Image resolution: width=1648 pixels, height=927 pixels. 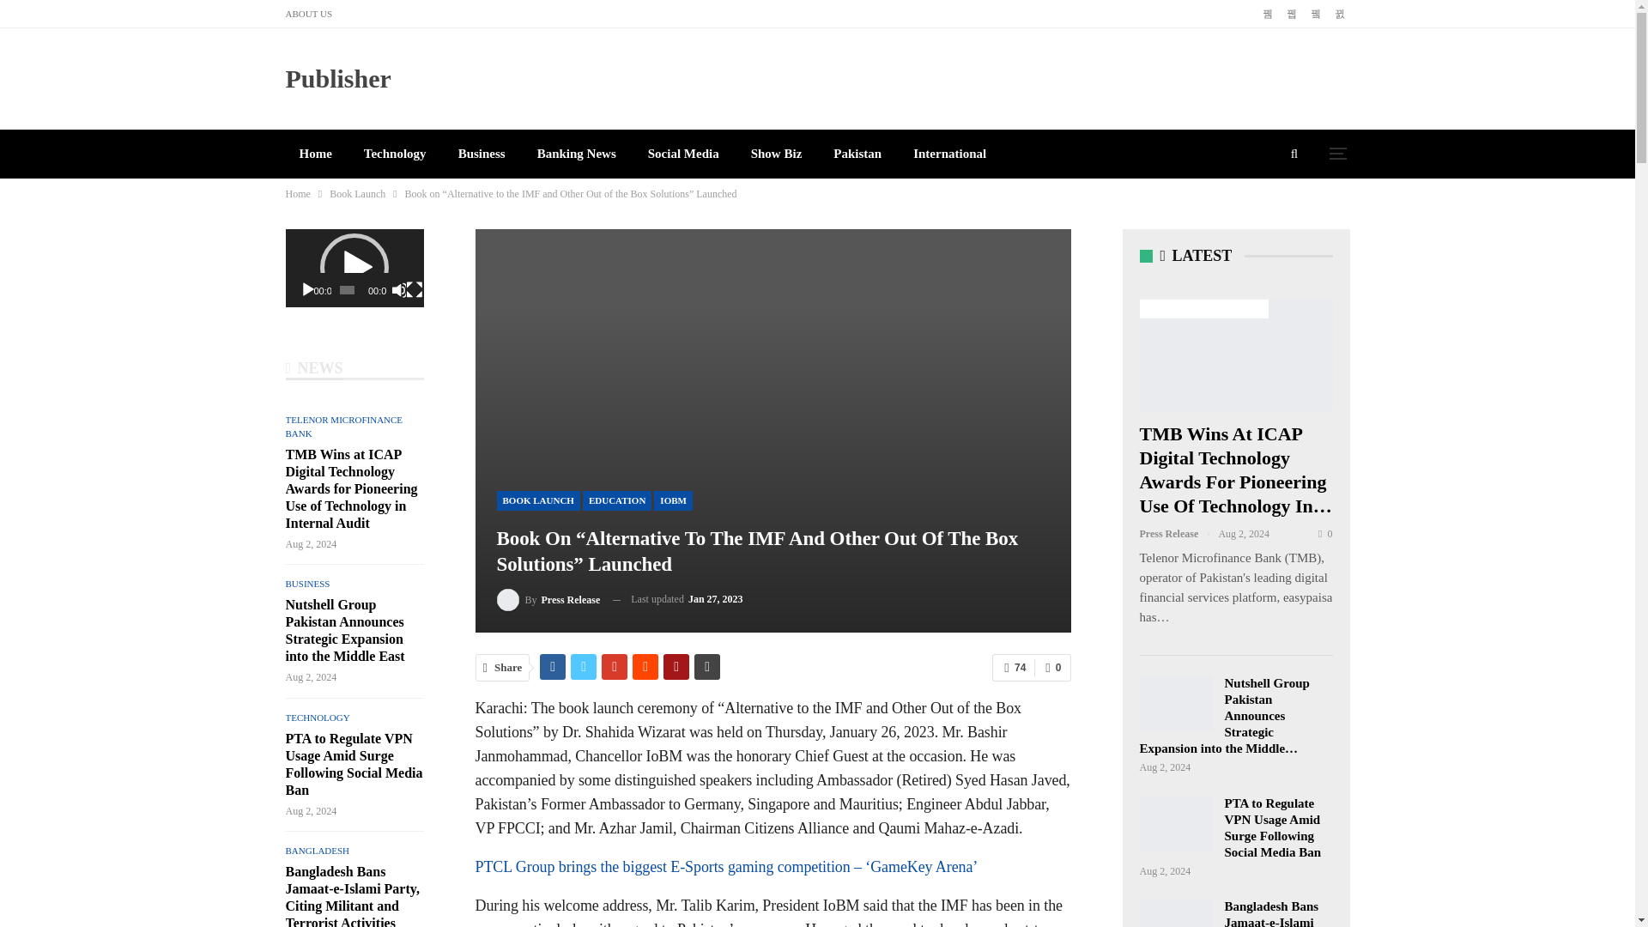 I want to click on ABOUT US, so click(x=309, y=13).